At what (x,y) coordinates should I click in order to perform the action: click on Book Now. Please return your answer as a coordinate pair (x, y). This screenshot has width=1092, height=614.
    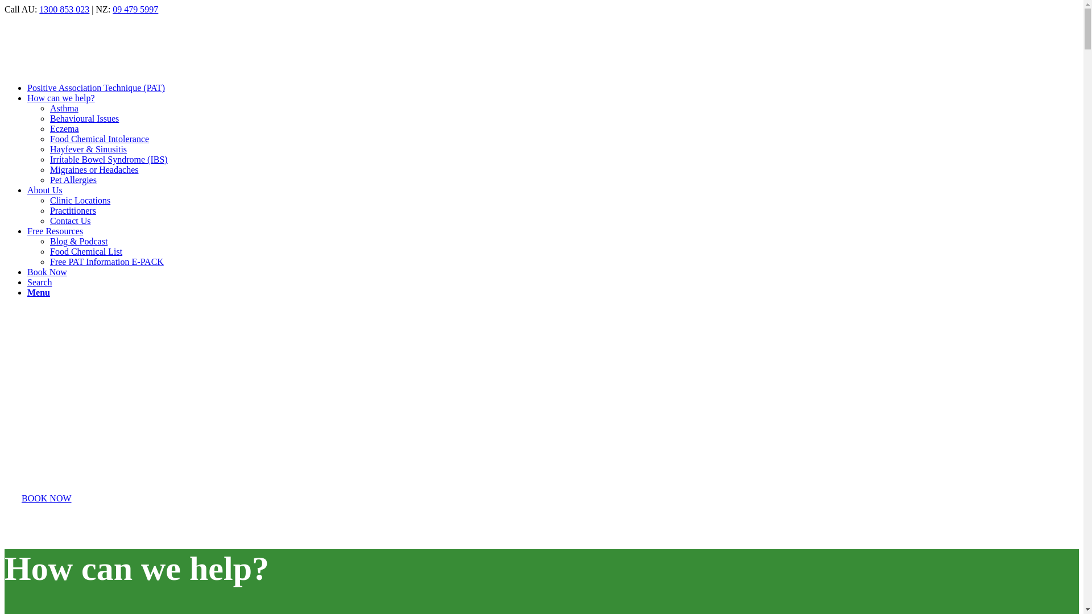
    Looking at the image, I should click on (47, 272).